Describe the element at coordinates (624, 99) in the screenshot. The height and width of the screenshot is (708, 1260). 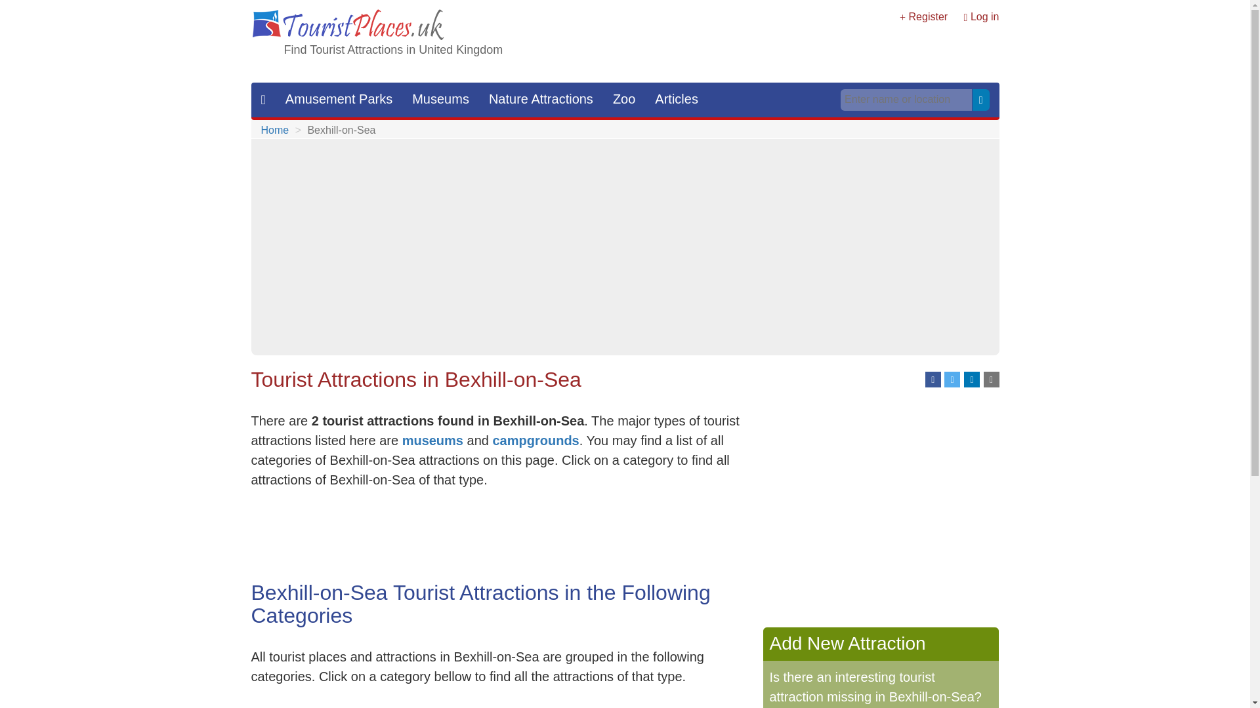
I see `Zoo` at that location.